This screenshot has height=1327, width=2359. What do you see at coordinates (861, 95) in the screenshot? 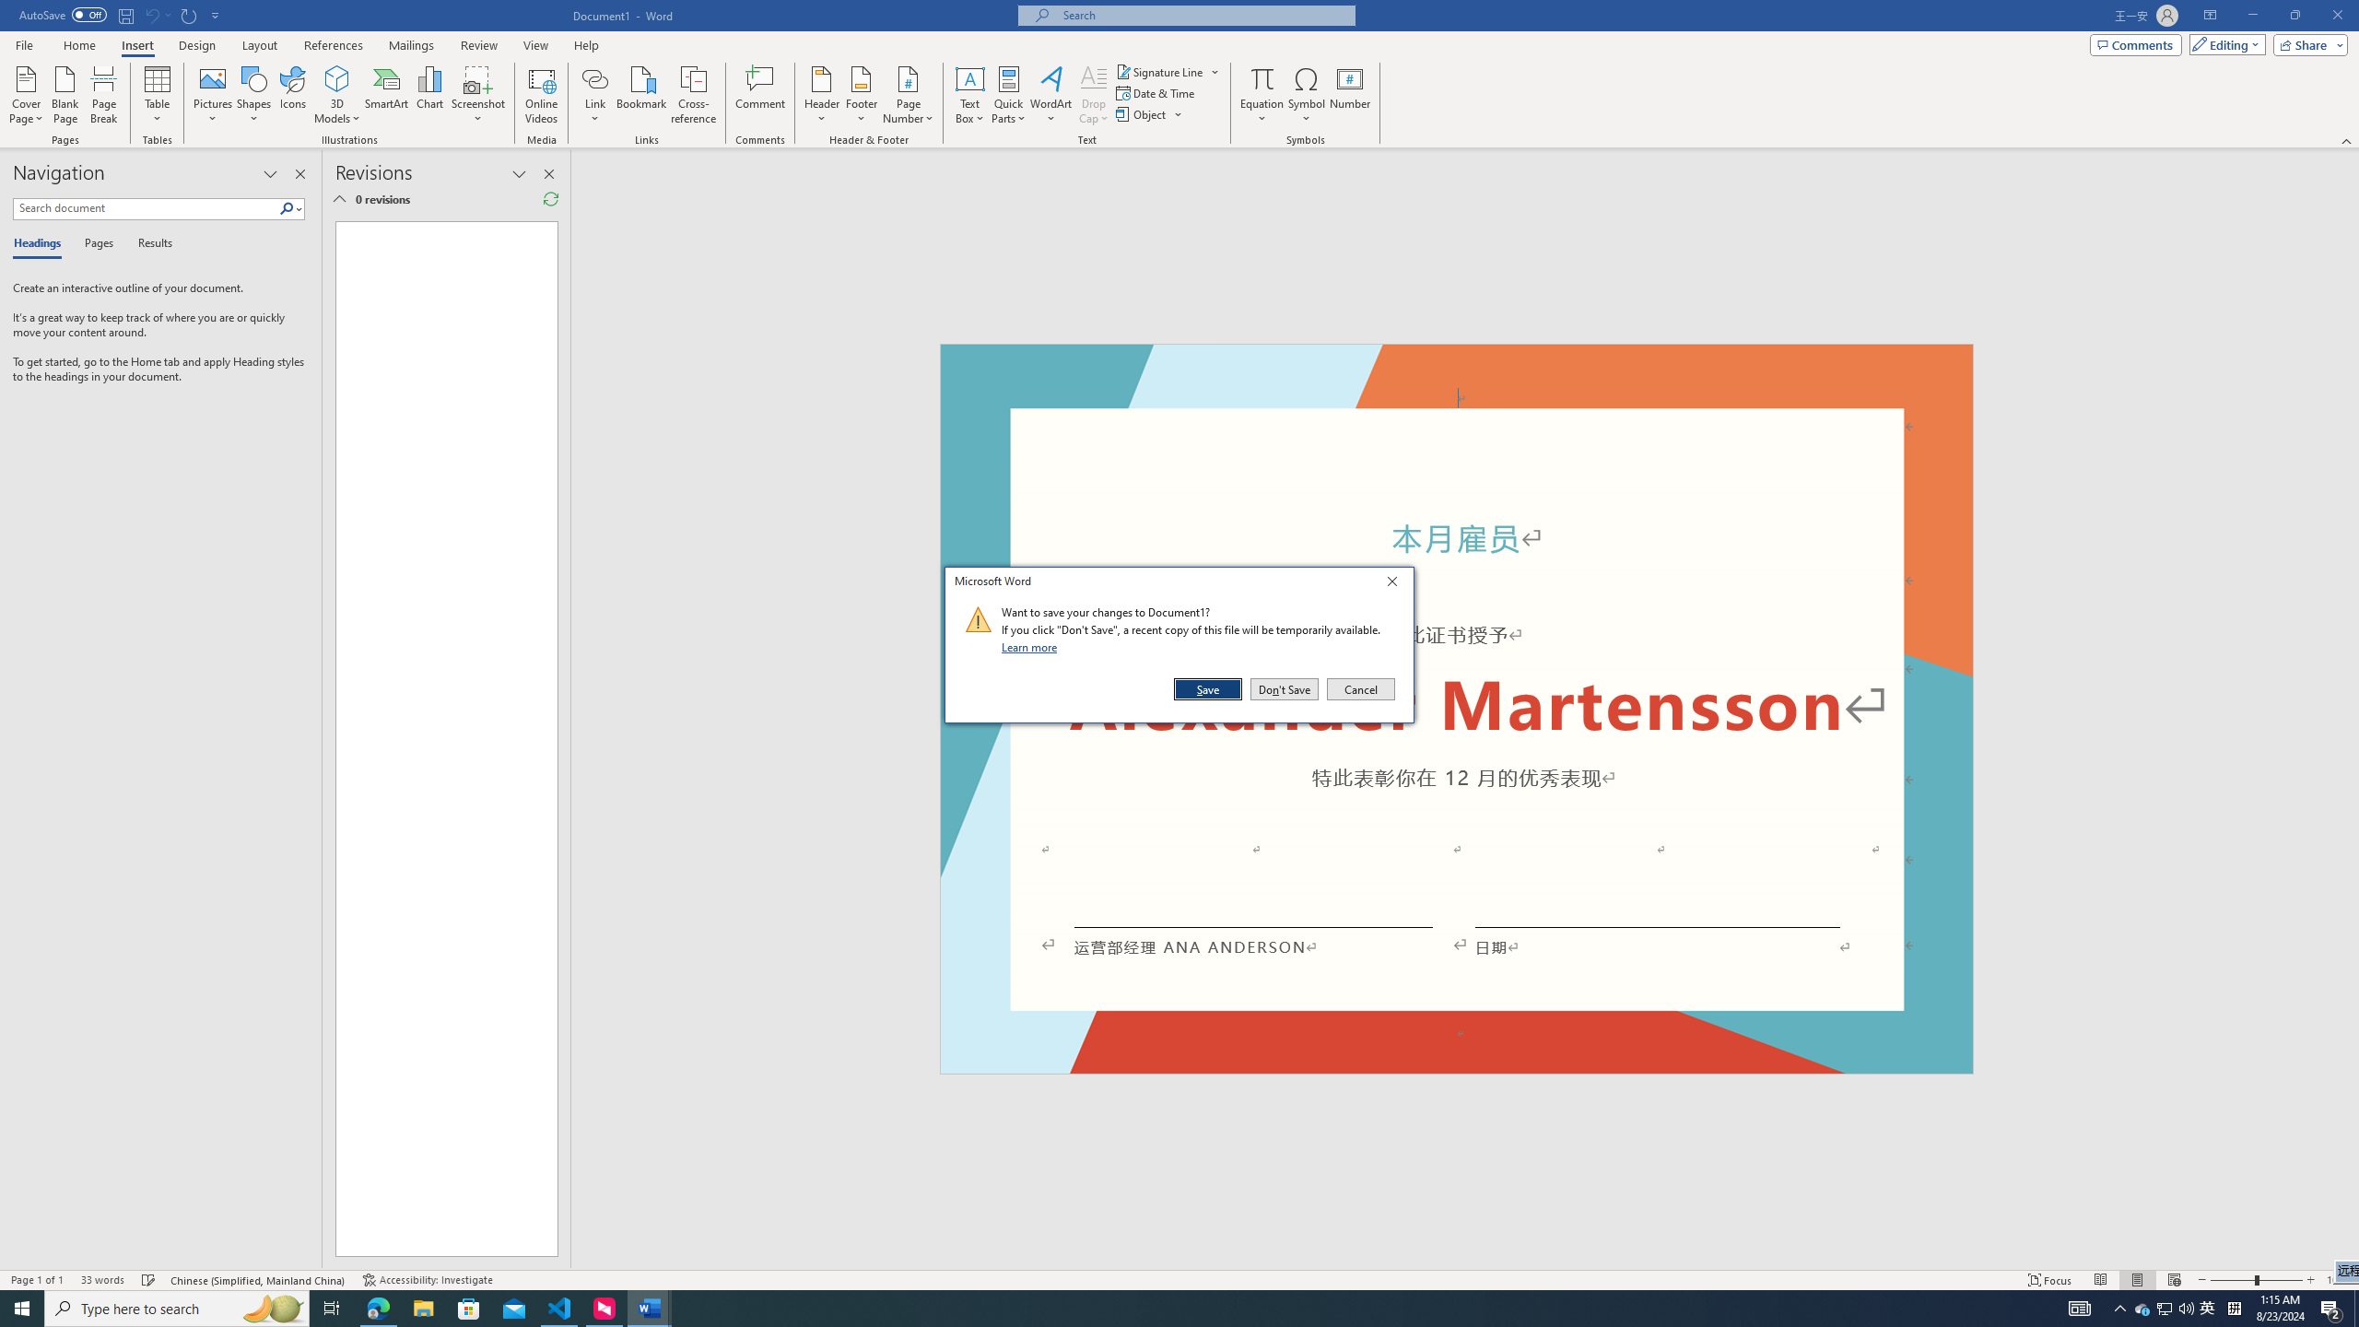
I see `Footer` at bounding box center [861, 95].